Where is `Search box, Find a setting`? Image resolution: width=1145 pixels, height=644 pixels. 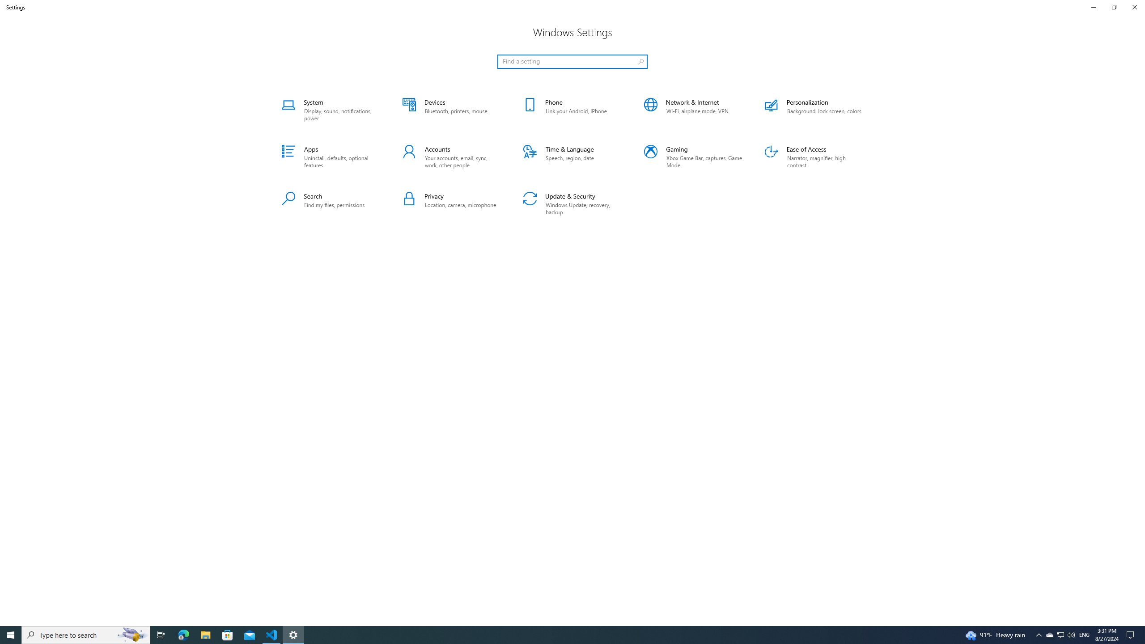 Search box, Find a setting is located at coordinates (572, 62).